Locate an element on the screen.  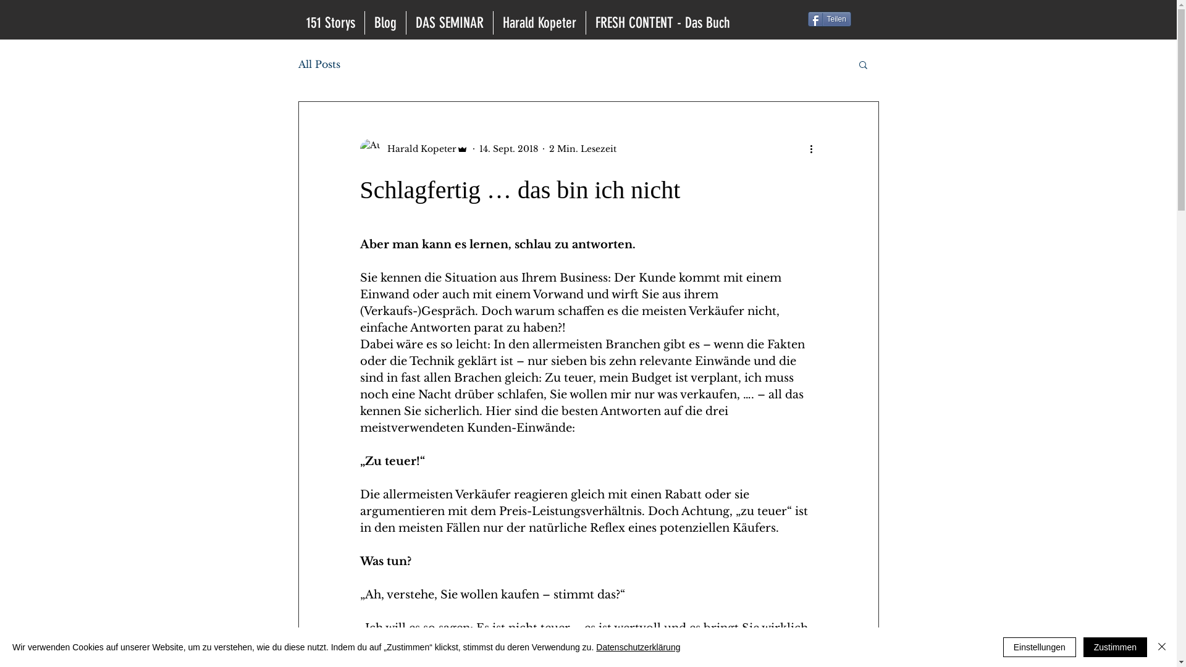
DAS SEMINAR is located at coordinates (450, 23).